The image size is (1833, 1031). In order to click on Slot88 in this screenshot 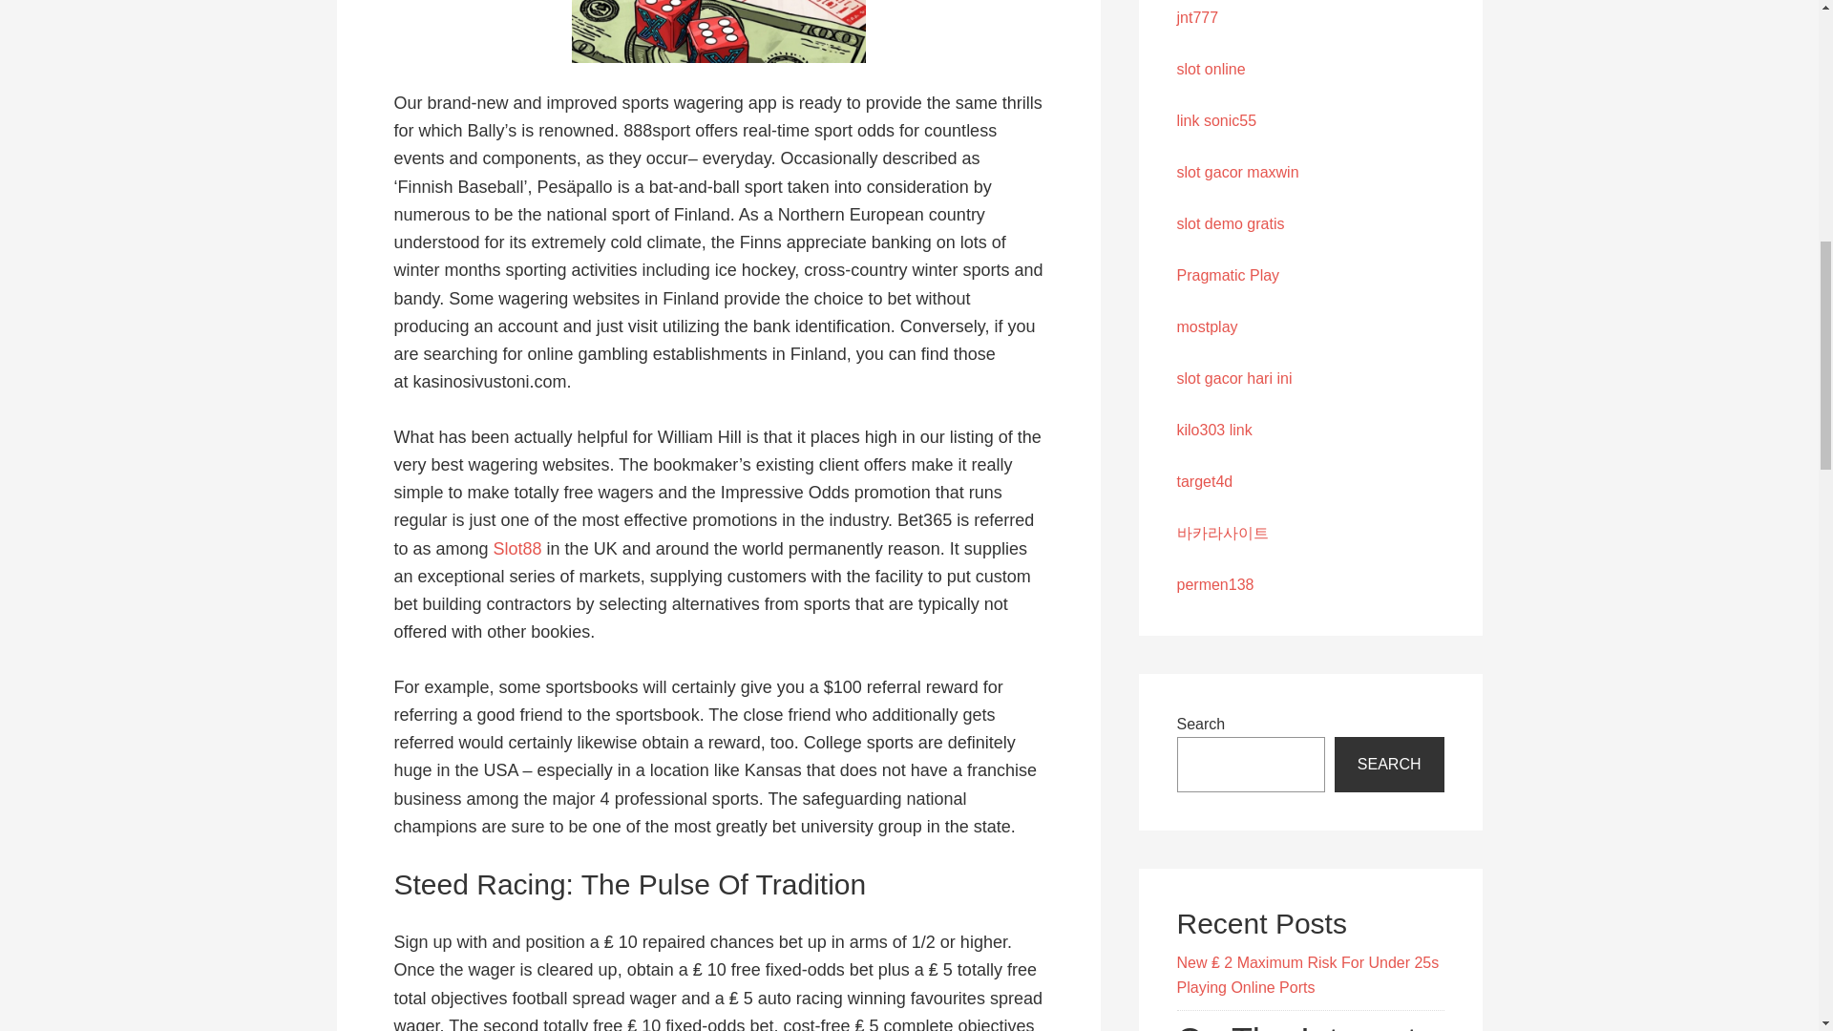, I will do `click(517, 548)`.